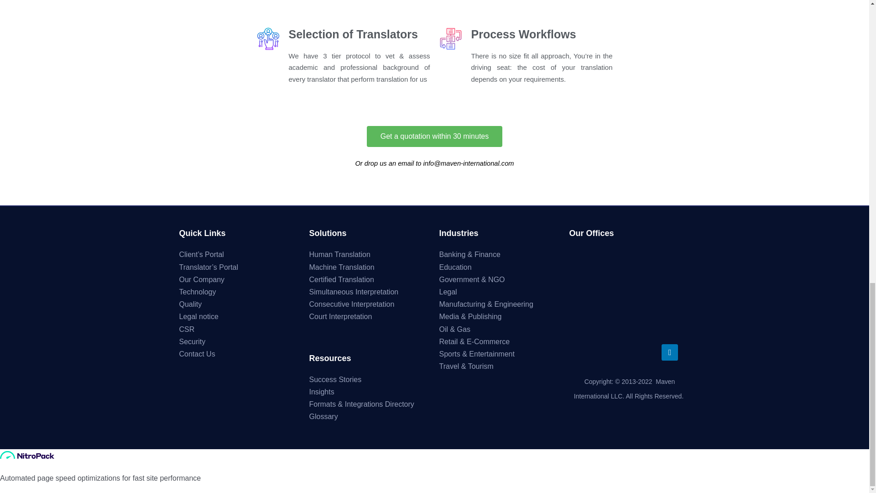 Image resolution: width=876 pixels, height=493 pixels. What do you see at coordinates (197, 292) in the screenshot?
I see `Technology` at bounding box center [197, 292].